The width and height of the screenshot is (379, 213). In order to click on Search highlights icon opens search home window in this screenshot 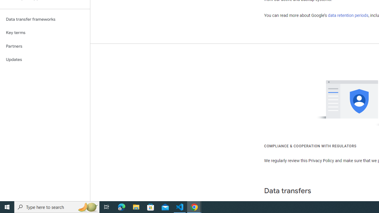, I will do `click(88, 207)`.